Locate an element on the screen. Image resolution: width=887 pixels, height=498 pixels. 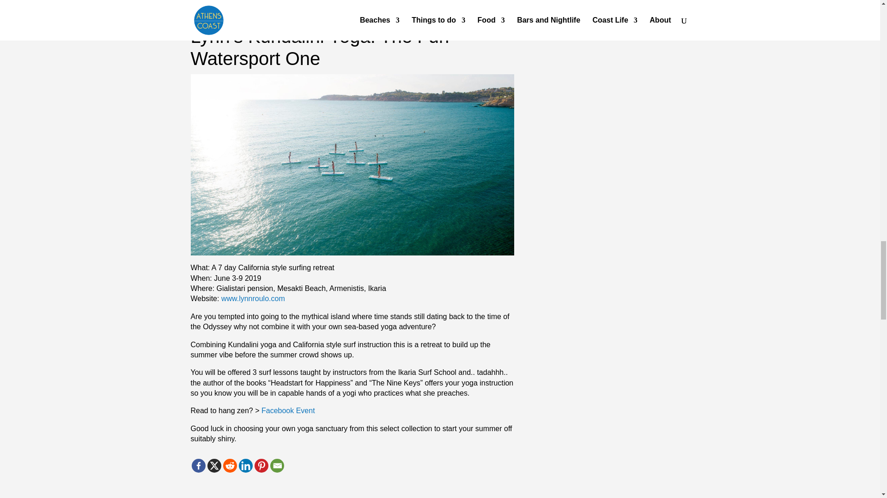
Facebook is located at coordinates (198, 465).